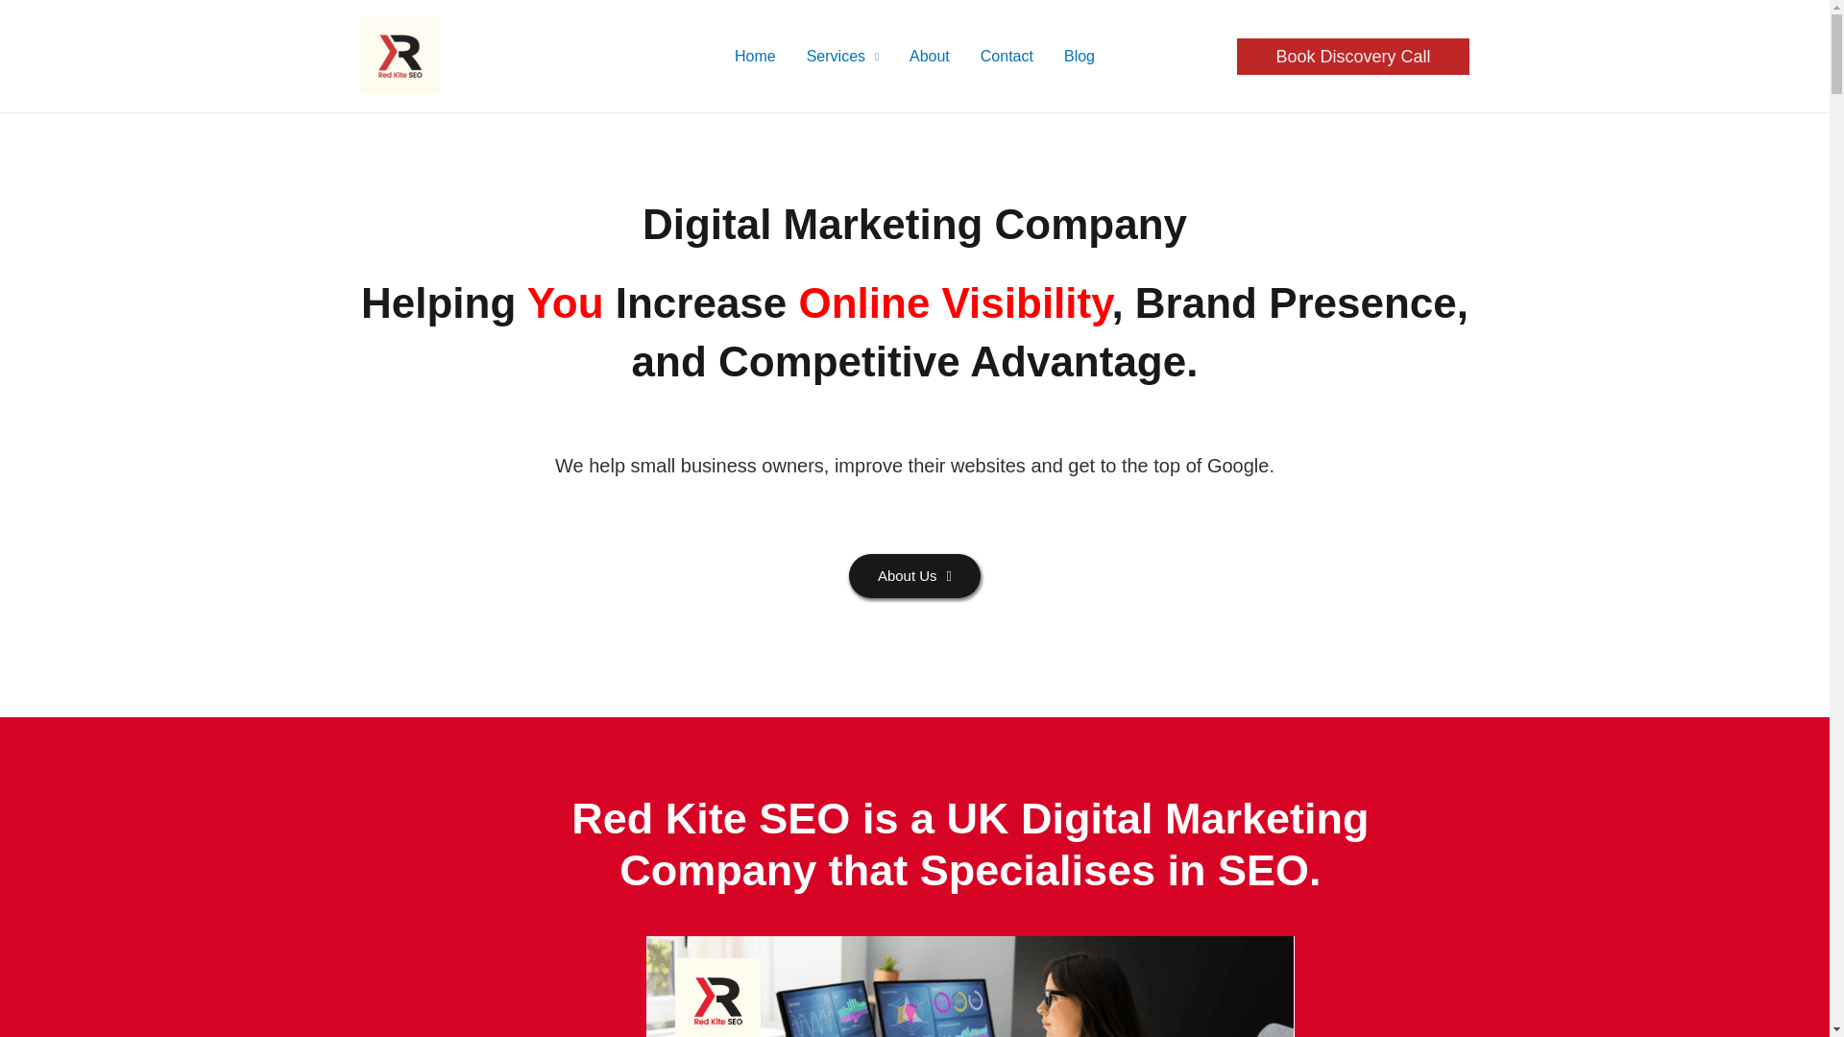 The image size is (1844, 1037). What do you see at coordinates (755, 56) in the screenshot?
I see `Home` at bounding box center [755, 56].